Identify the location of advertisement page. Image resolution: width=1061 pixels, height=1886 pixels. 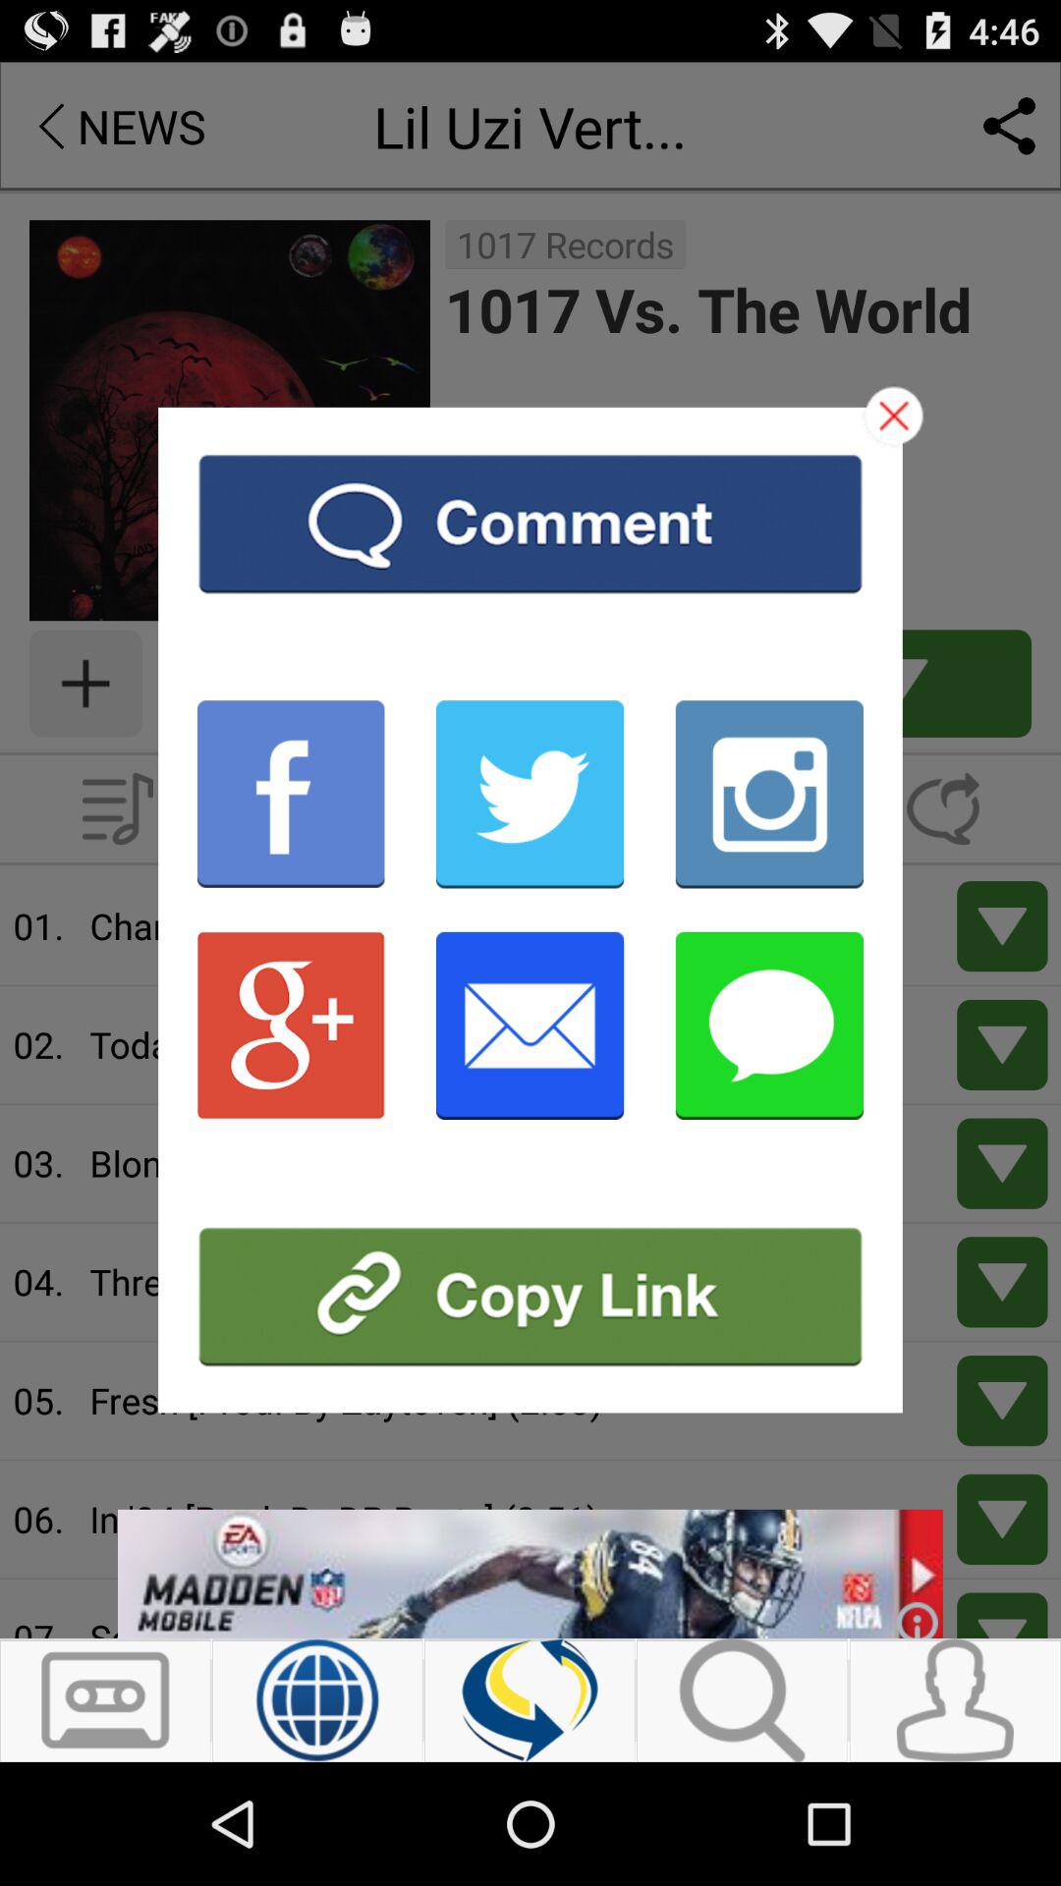
(530, 1297).